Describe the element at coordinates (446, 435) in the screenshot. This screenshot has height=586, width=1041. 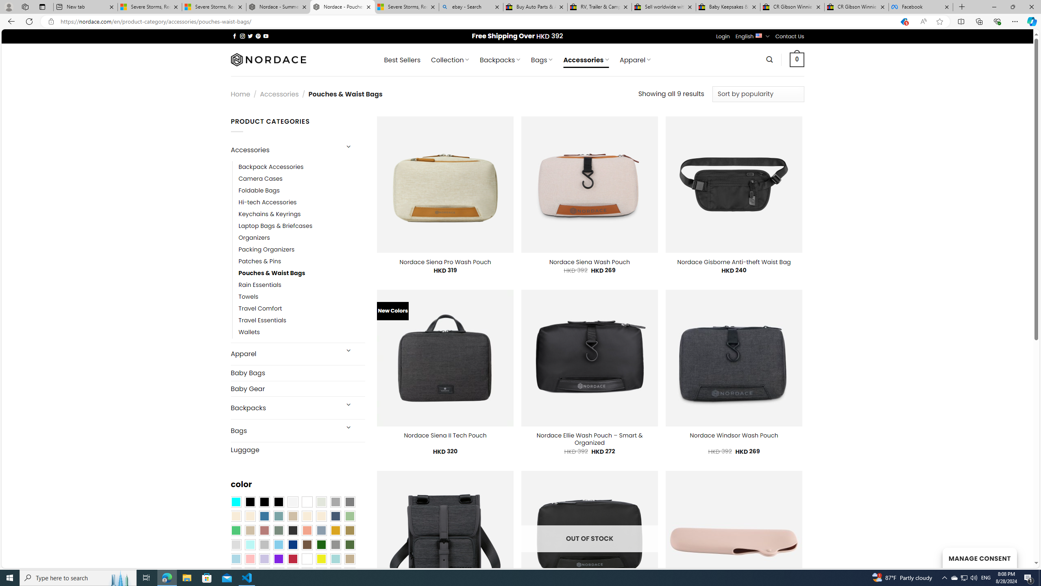
I see `Nordace Siena II Tech Pouch` at that location.